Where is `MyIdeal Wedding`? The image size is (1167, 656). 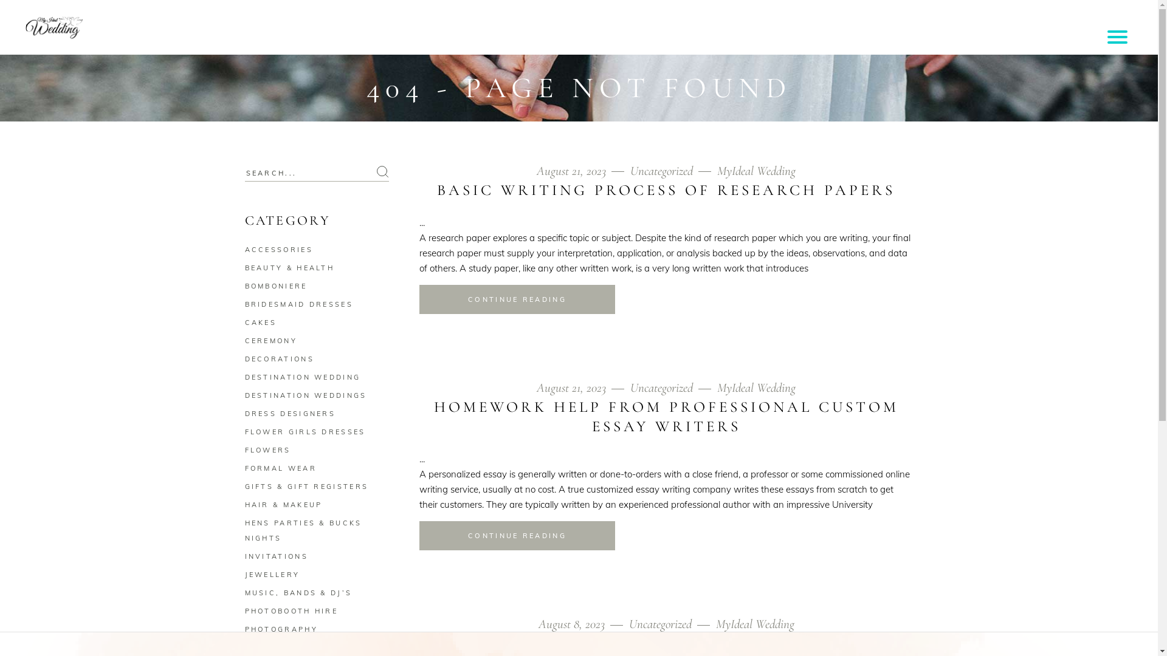 MyIdeal Wedding is located at coordinates (756, 171).